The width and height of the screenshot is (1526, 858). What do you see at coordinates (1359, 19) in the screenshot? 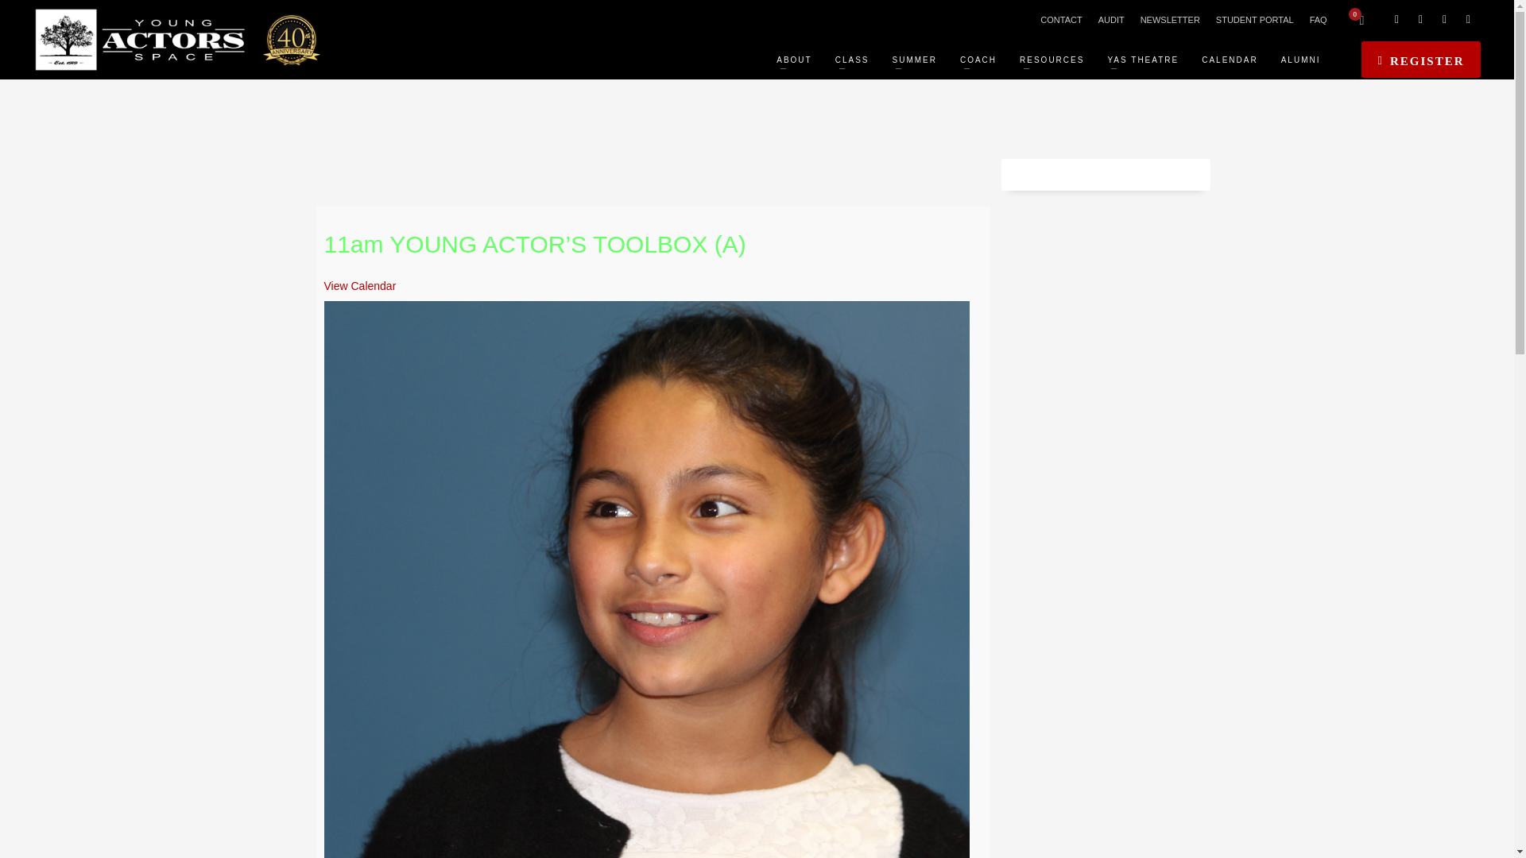
I see `View your shopping cart` at bounding box center [1359, 19].